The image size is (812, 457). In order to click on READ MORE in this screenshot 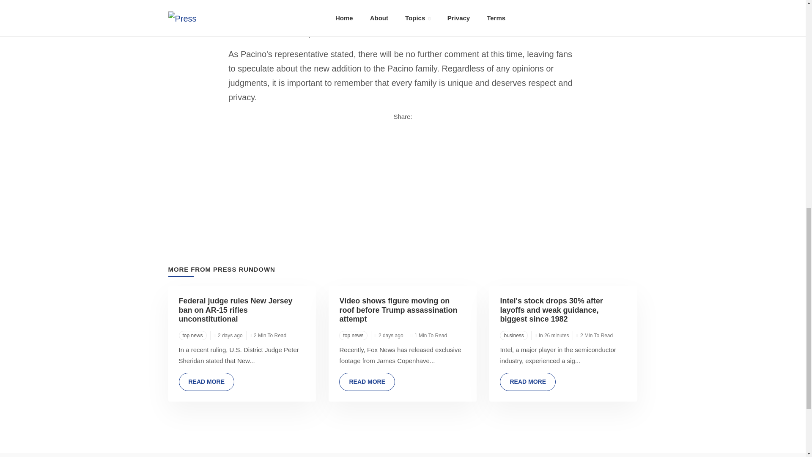, I will do `click(206, 382)`.